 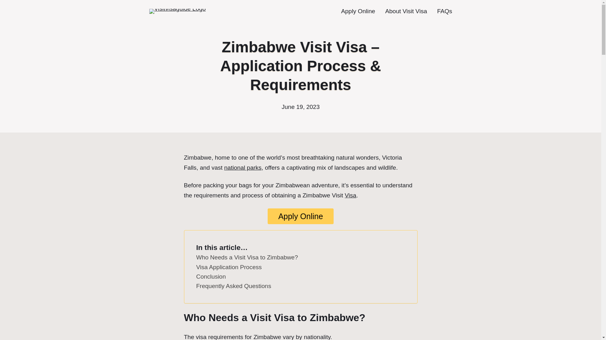 What do you see at coordinates (300, 216) in the screenshot?
I see `Apply Visa Online` at bounding box center [300, 216].